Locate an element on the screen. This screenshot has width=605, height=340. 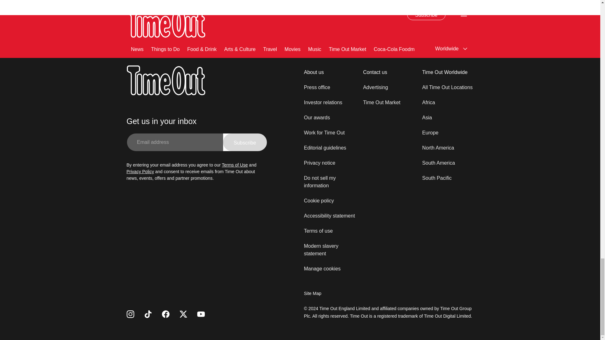
Subscribe is located at coordinates (245, 142).